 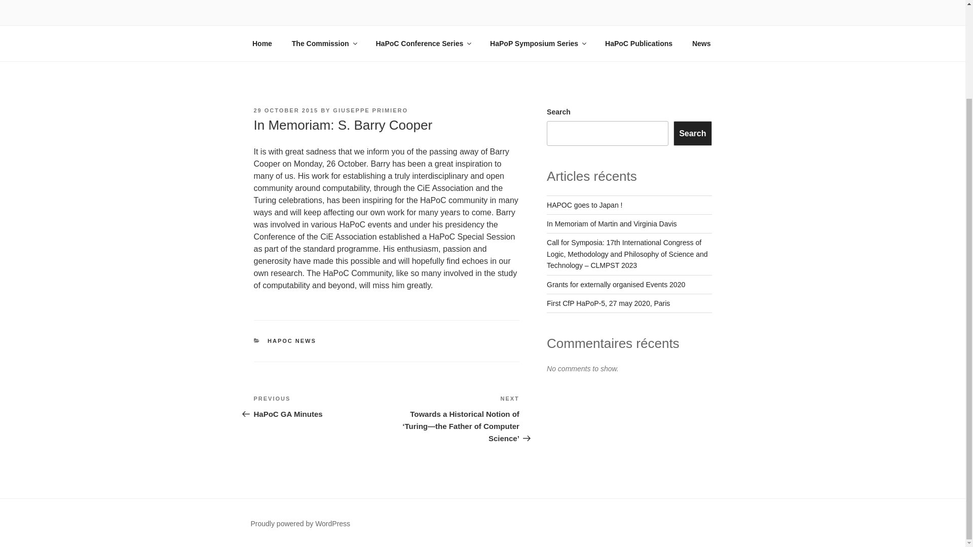 I want to click on HaPoC Publications, so click(x=639, y=43).